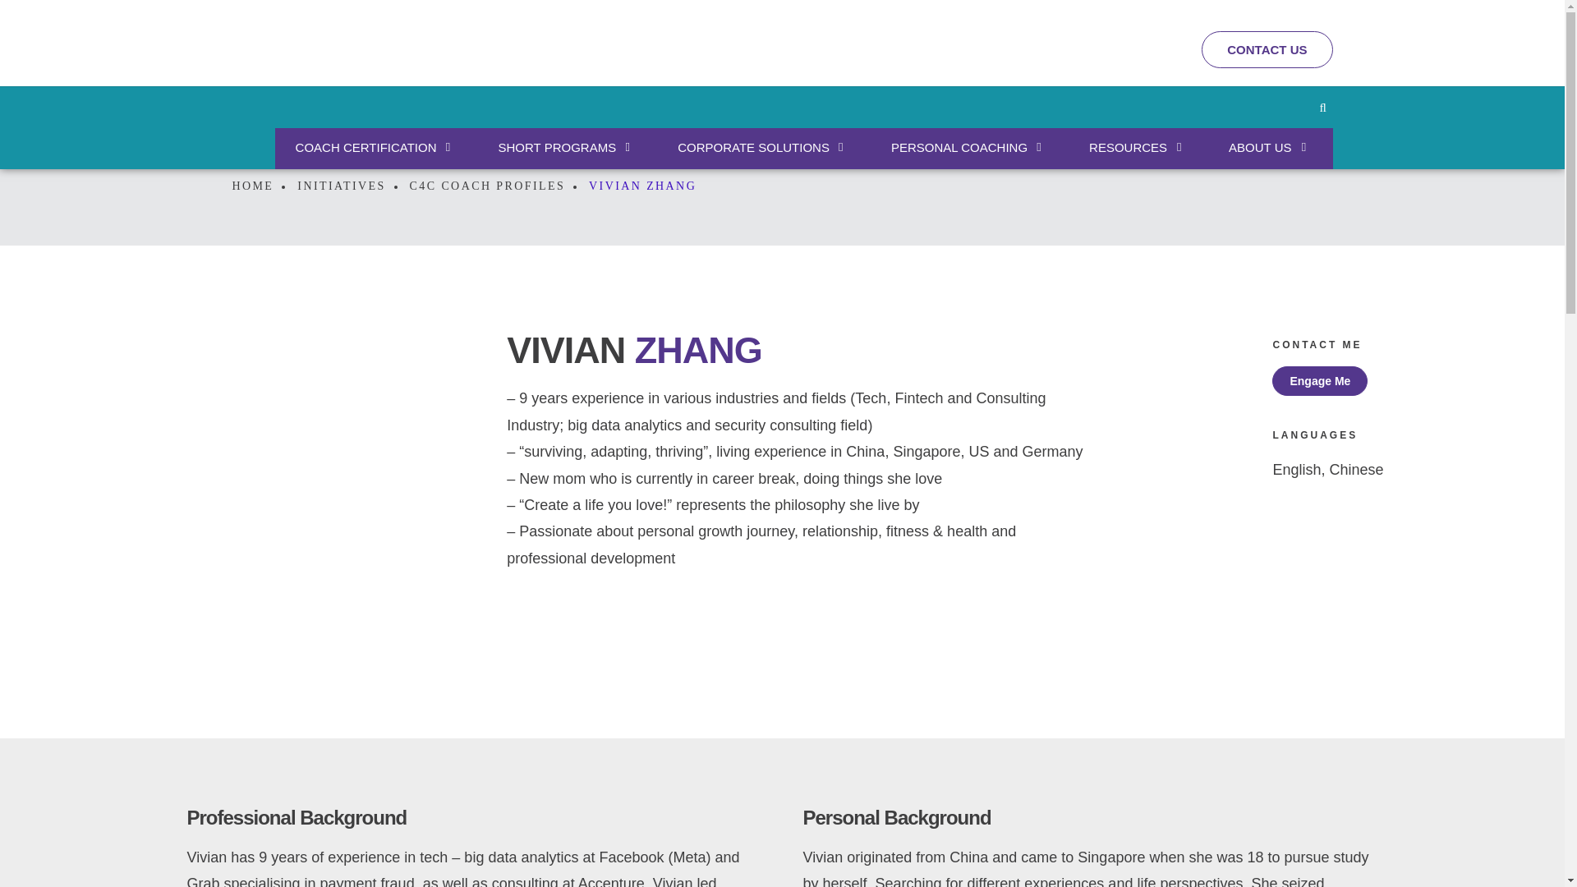  Describe the element at coordinates (559, 148) in the screenshot. I see `SHORT PROGRAMS` at that location.